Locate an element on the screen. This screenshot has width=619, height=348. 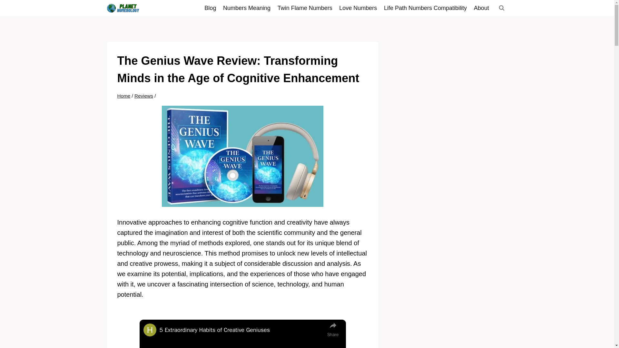
About is located at coordinates (482, 8).